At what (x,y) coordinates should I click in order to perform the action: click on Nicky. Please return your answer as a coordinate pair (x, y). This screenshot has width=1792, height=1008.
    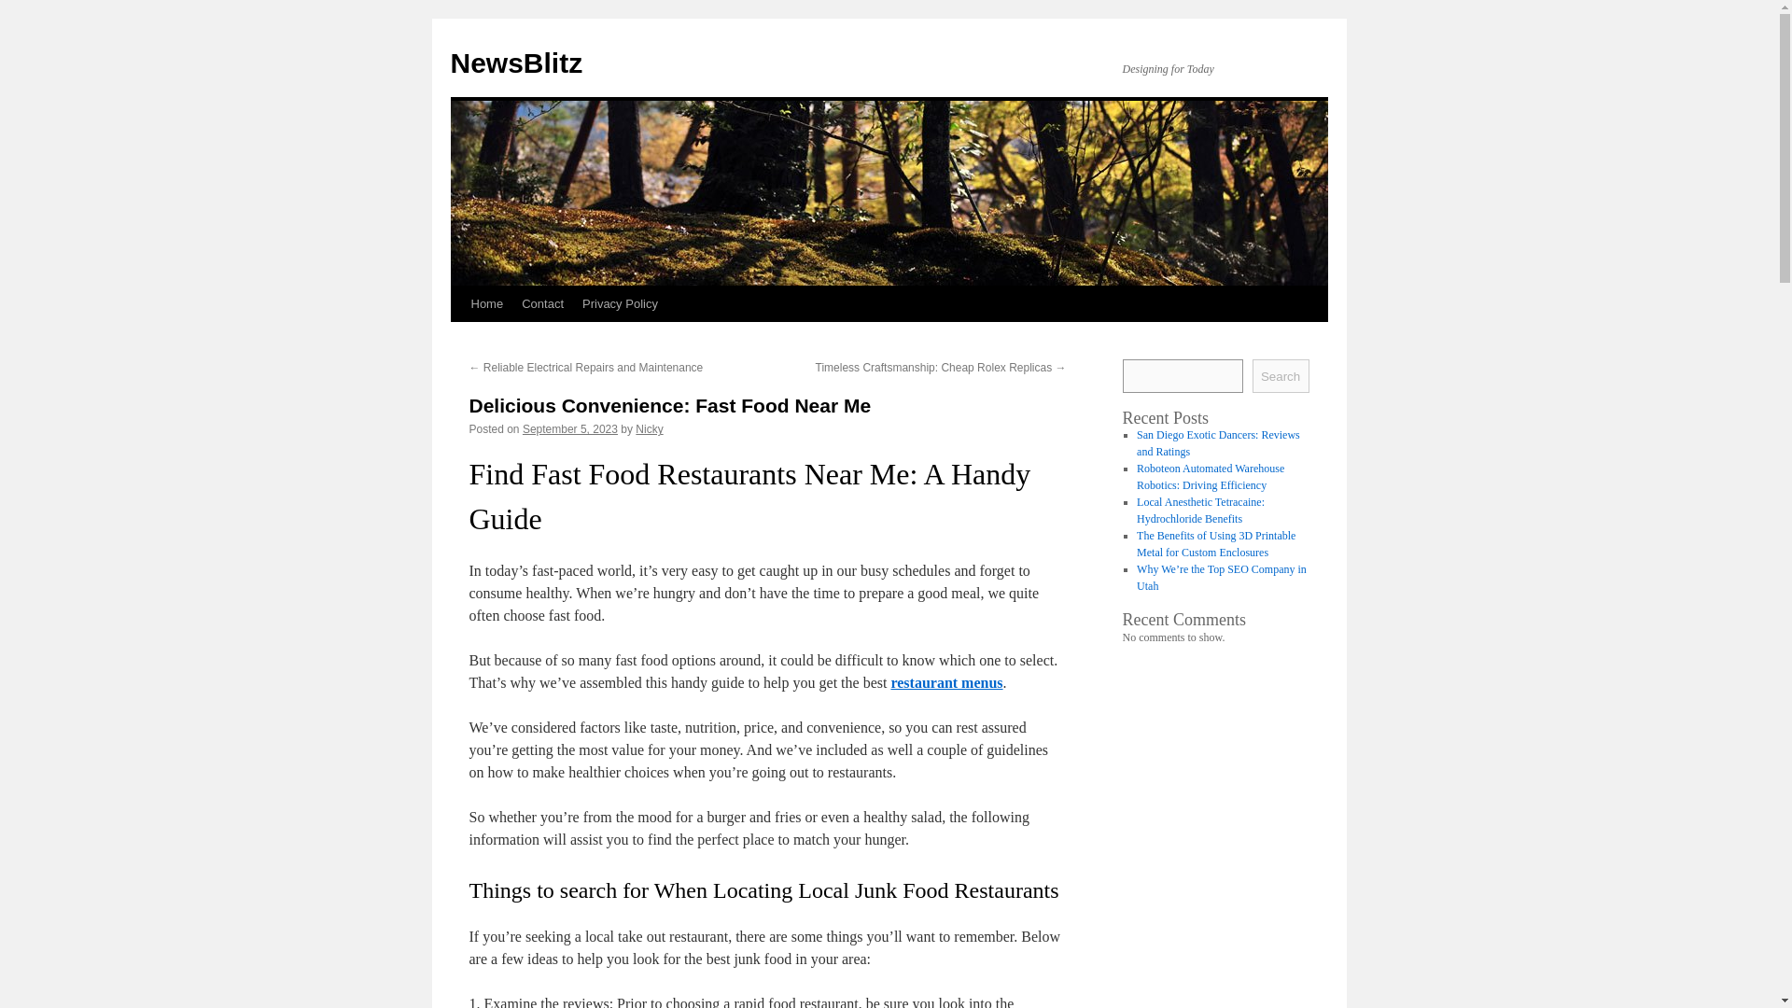
    Looking at the image, I should click on (650, 428).